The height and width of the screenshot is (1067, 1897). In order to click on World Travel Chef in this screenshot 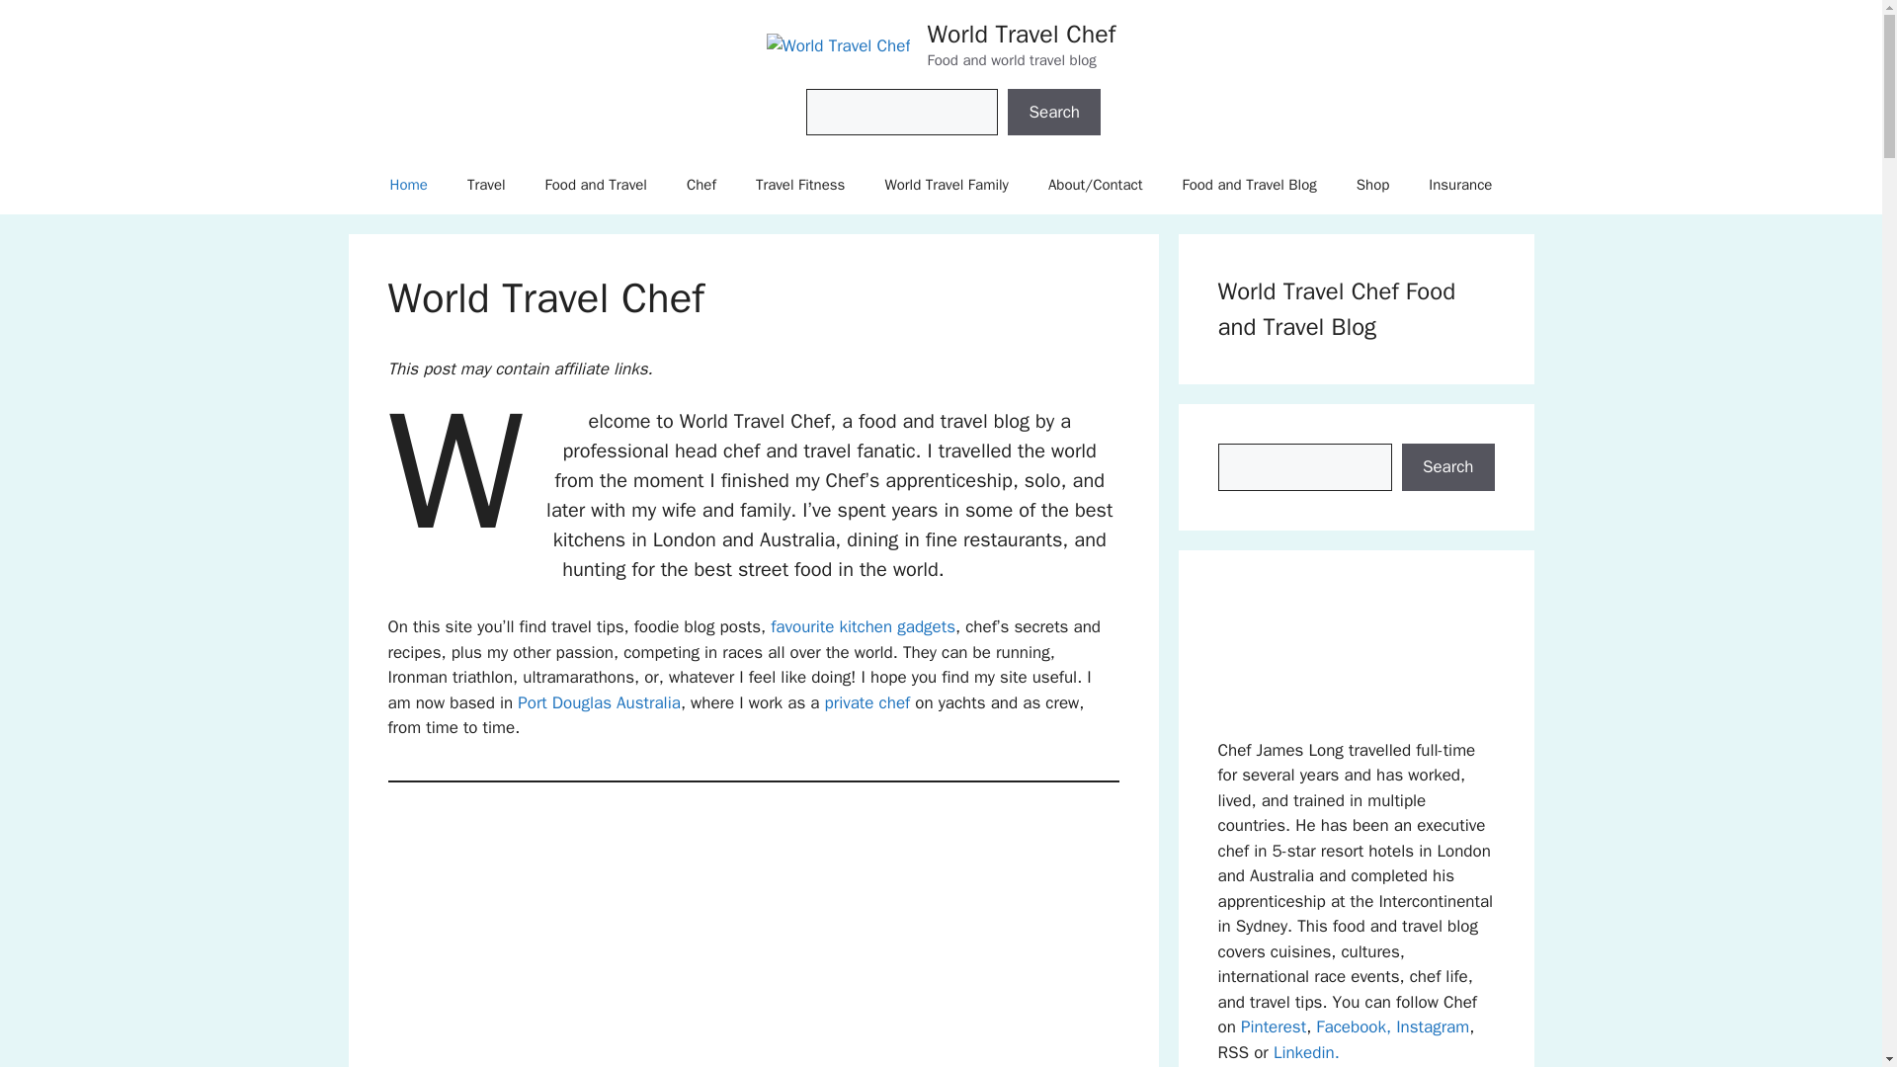, I will do `click(1021, 34)`.